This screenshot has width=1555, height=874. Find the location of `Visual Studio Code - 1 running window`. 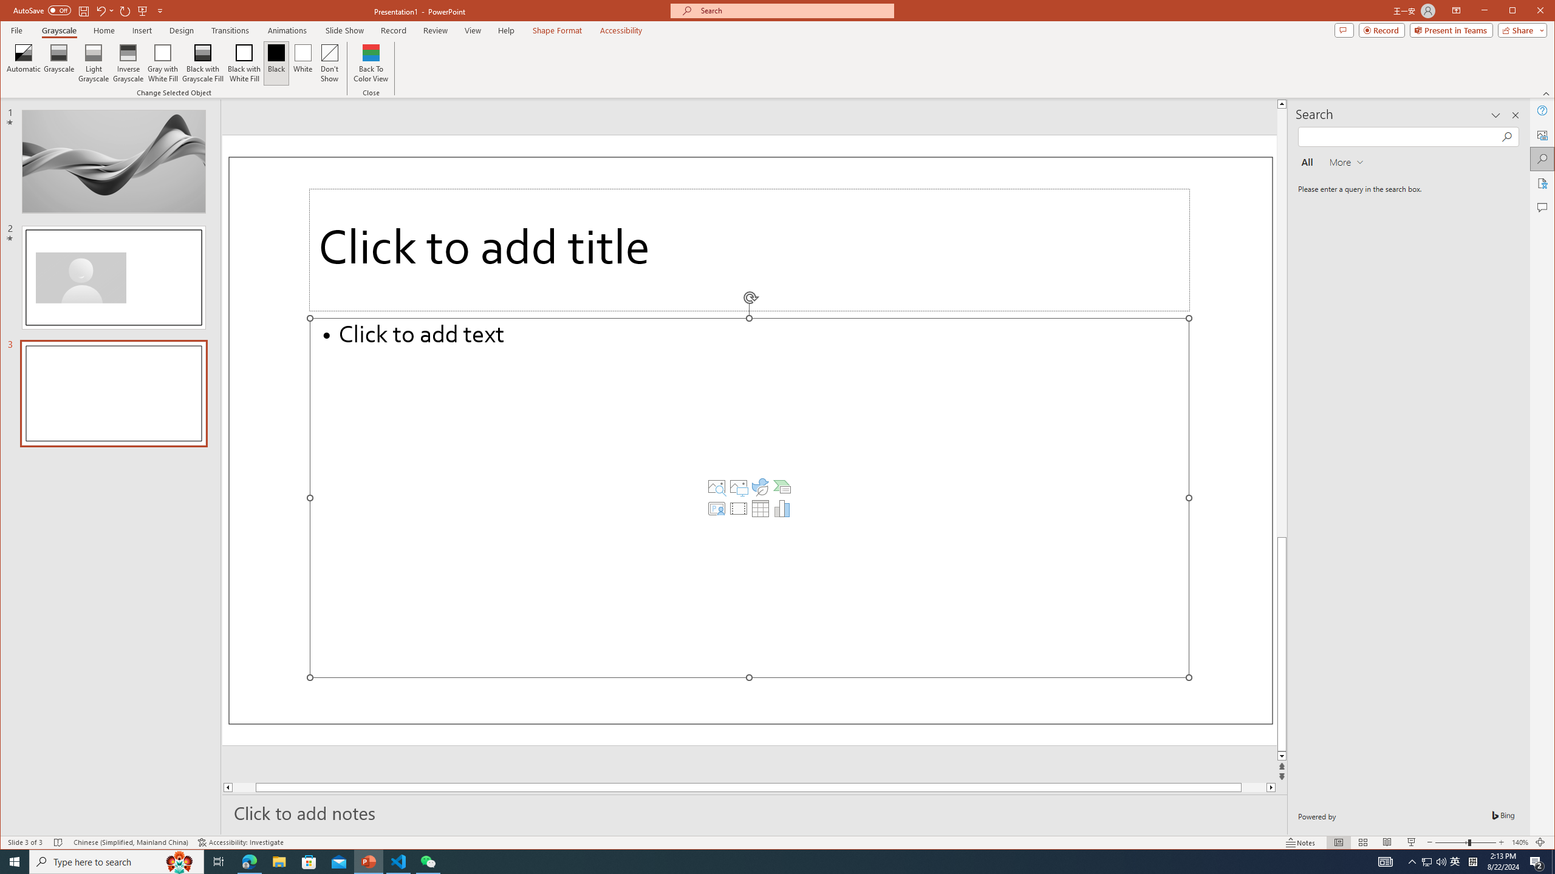

Visual Studio Code - 1 running window is located at coordinates (398, 862).